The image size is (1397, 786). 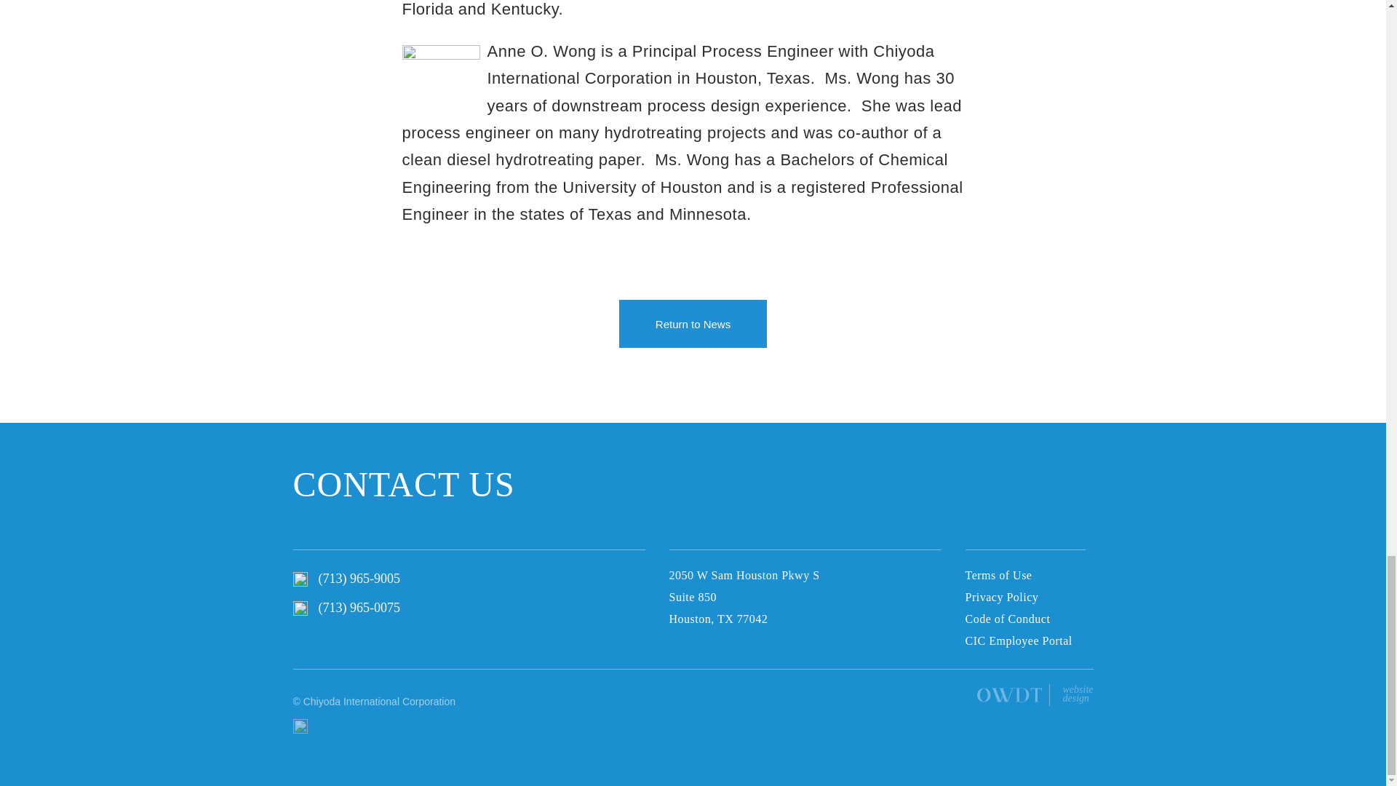 What do you see at coordinates (693, 323) in the screenshot?
I see `Return to News` at bounding box center [693, 323].